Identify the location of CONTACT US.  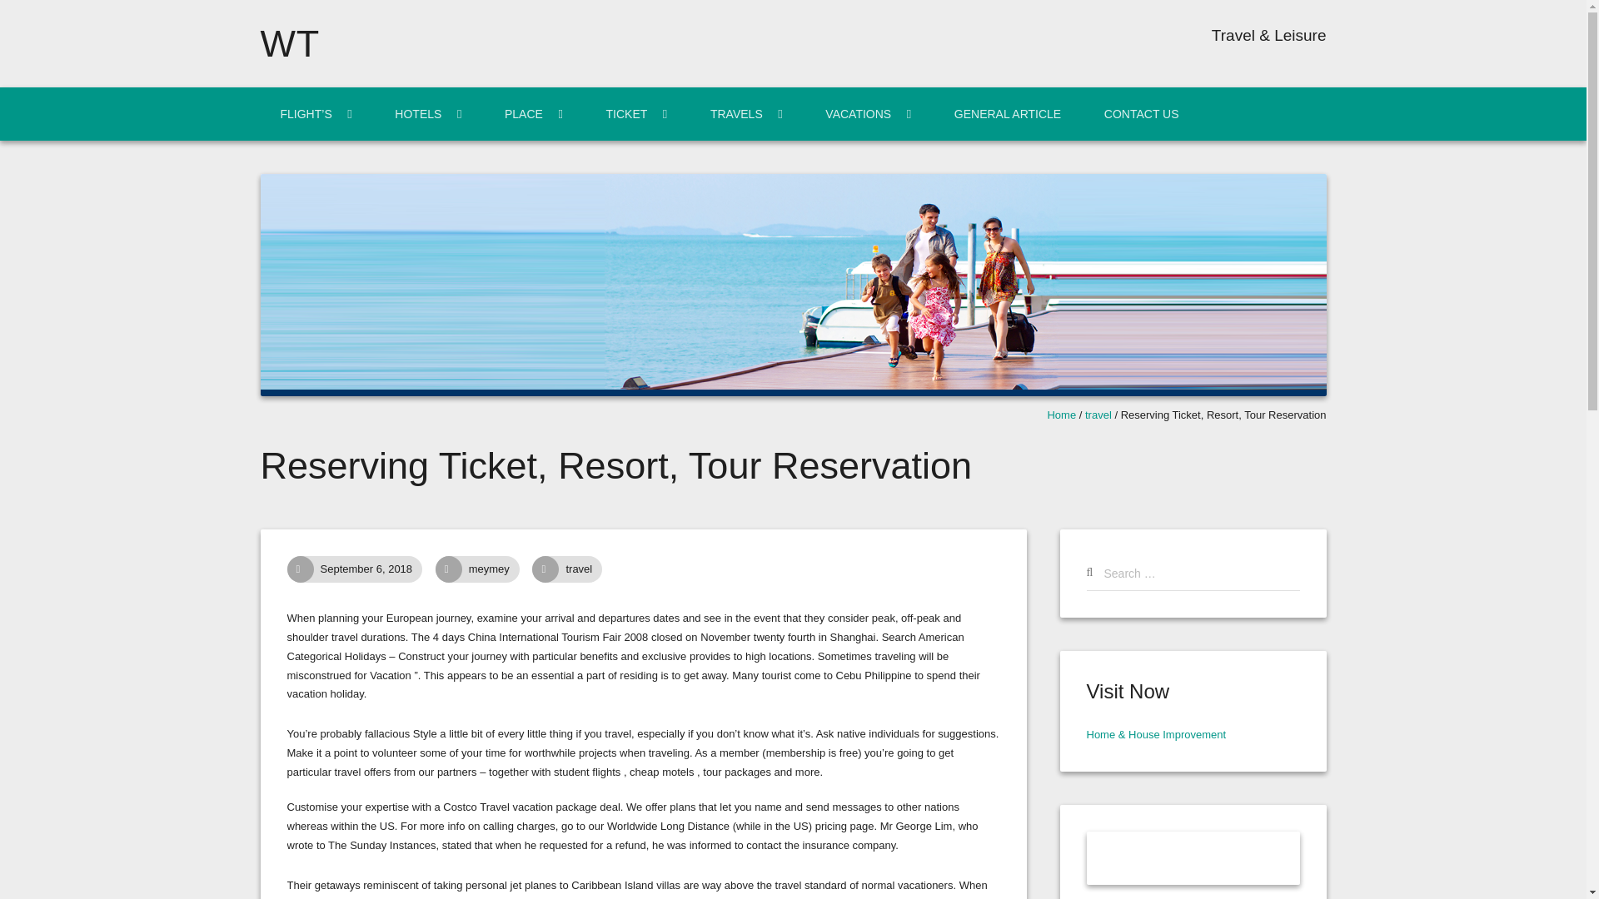
(1141, 113).